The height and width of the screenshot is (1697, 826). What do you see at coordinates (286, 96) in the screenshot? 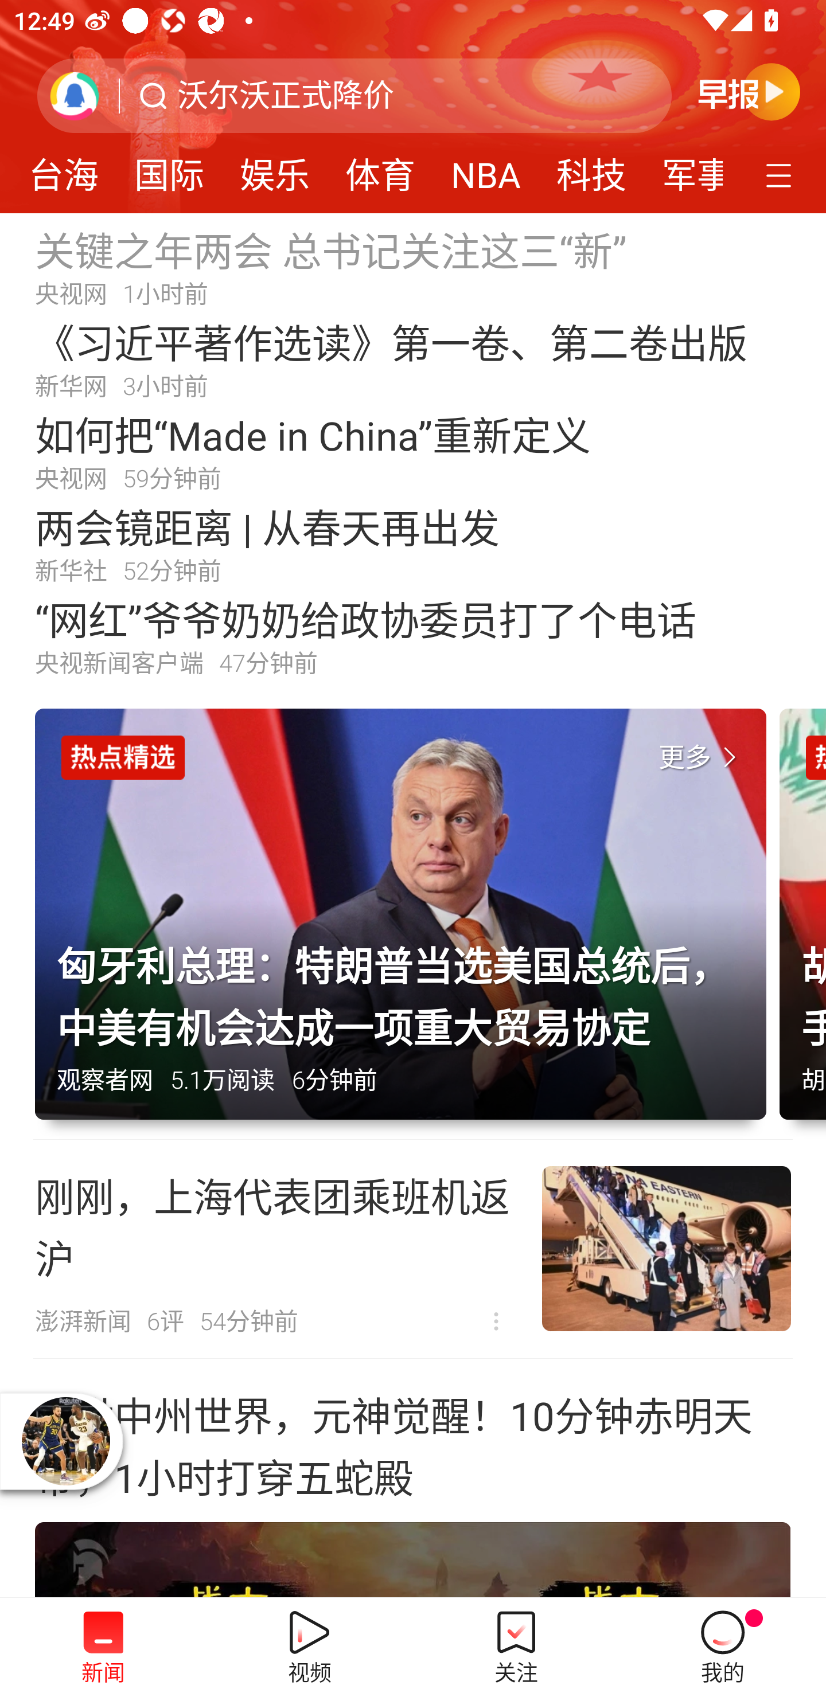
I see `沃尔沃正式降价` at bounding box center [286, 96].